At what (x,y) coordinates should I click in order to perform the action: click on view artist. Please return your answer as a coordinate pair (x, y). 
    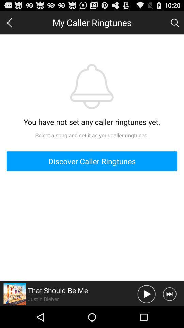
    Looking at the image, I should click on (15, 294).